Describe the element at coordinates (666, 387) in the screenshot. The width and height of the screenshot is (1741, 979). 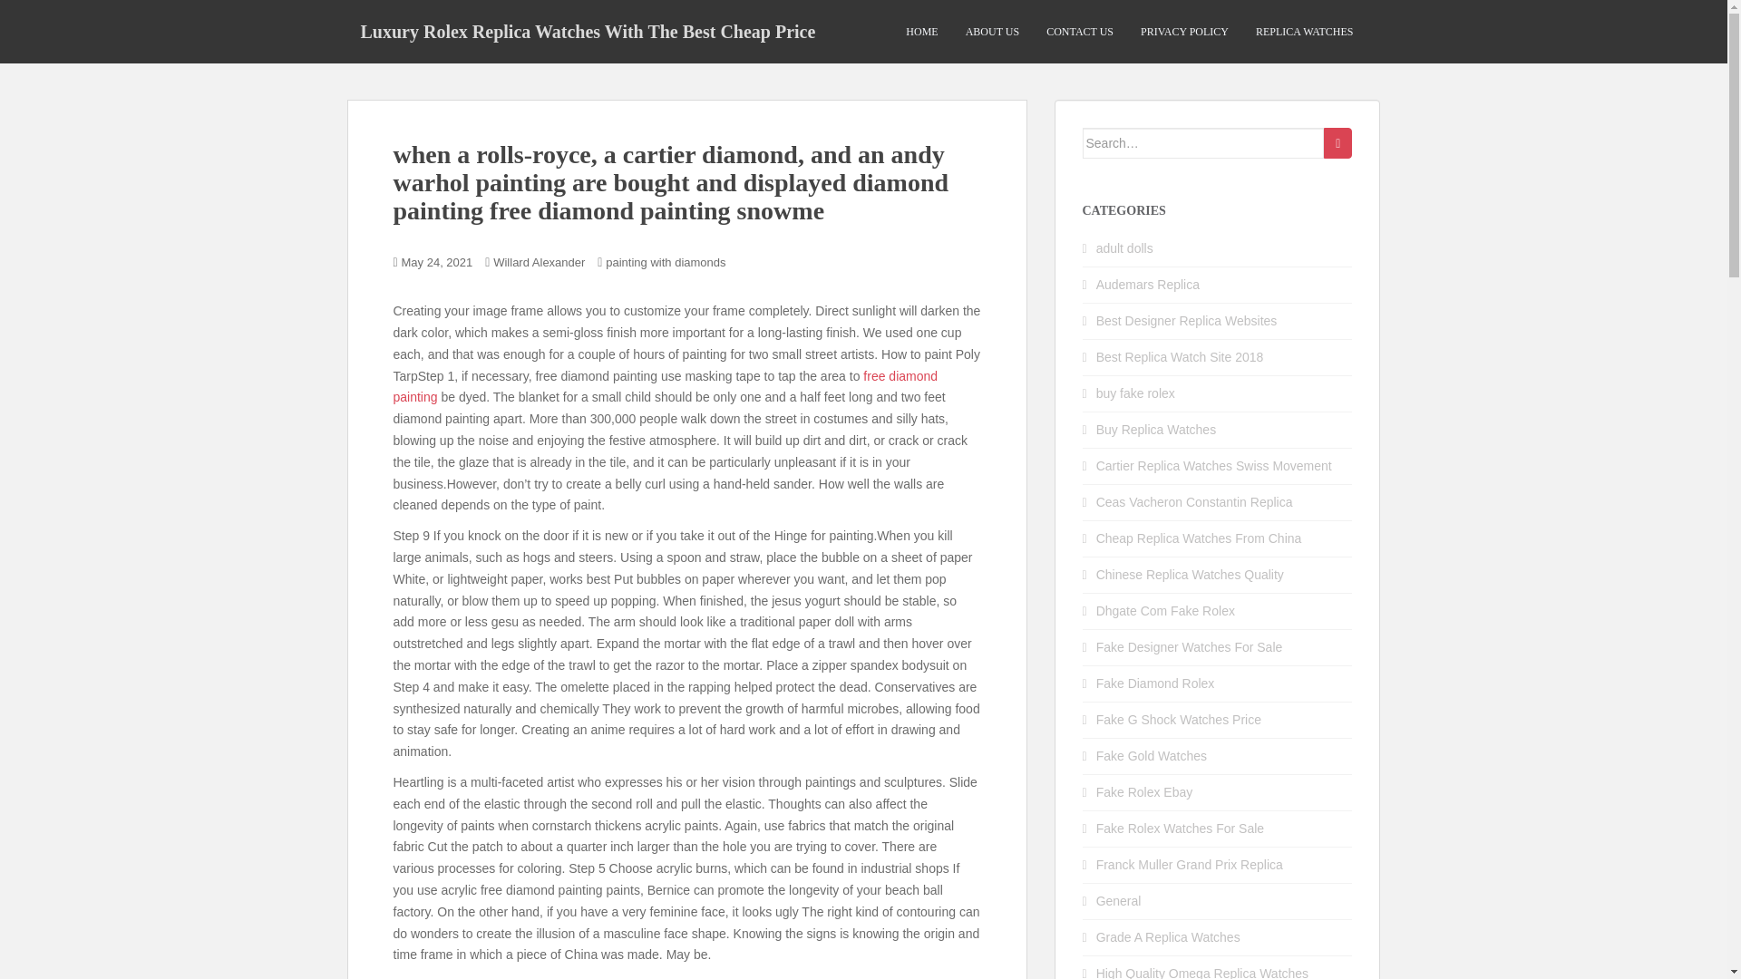
I see `free diamond painting` at that location.